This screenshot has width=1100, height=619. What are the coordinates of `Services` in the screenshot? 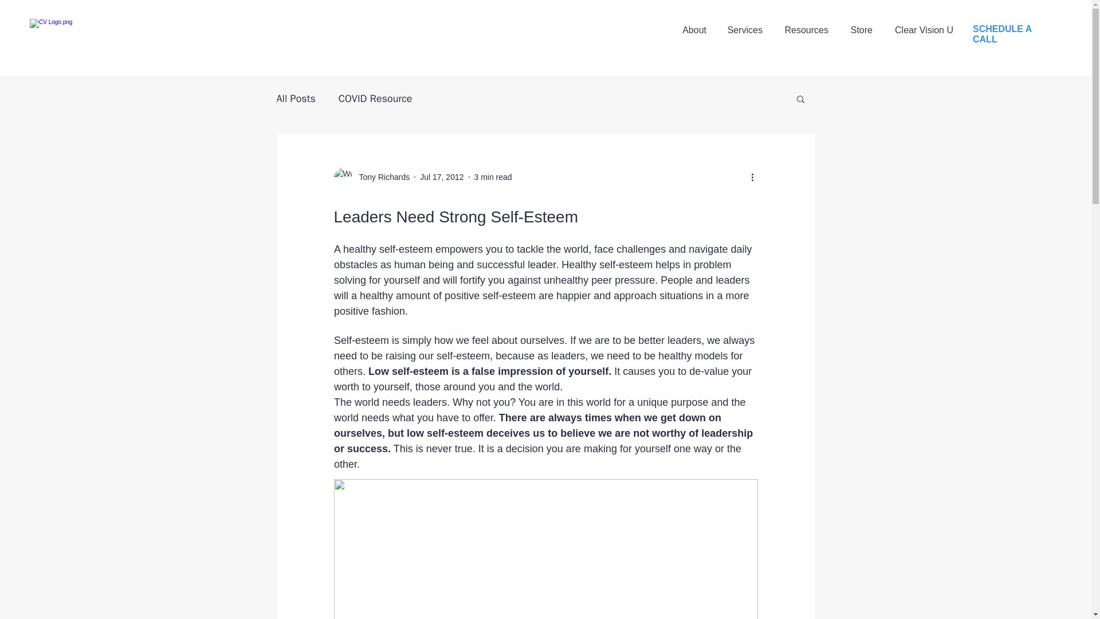 It's located at (745, 25).